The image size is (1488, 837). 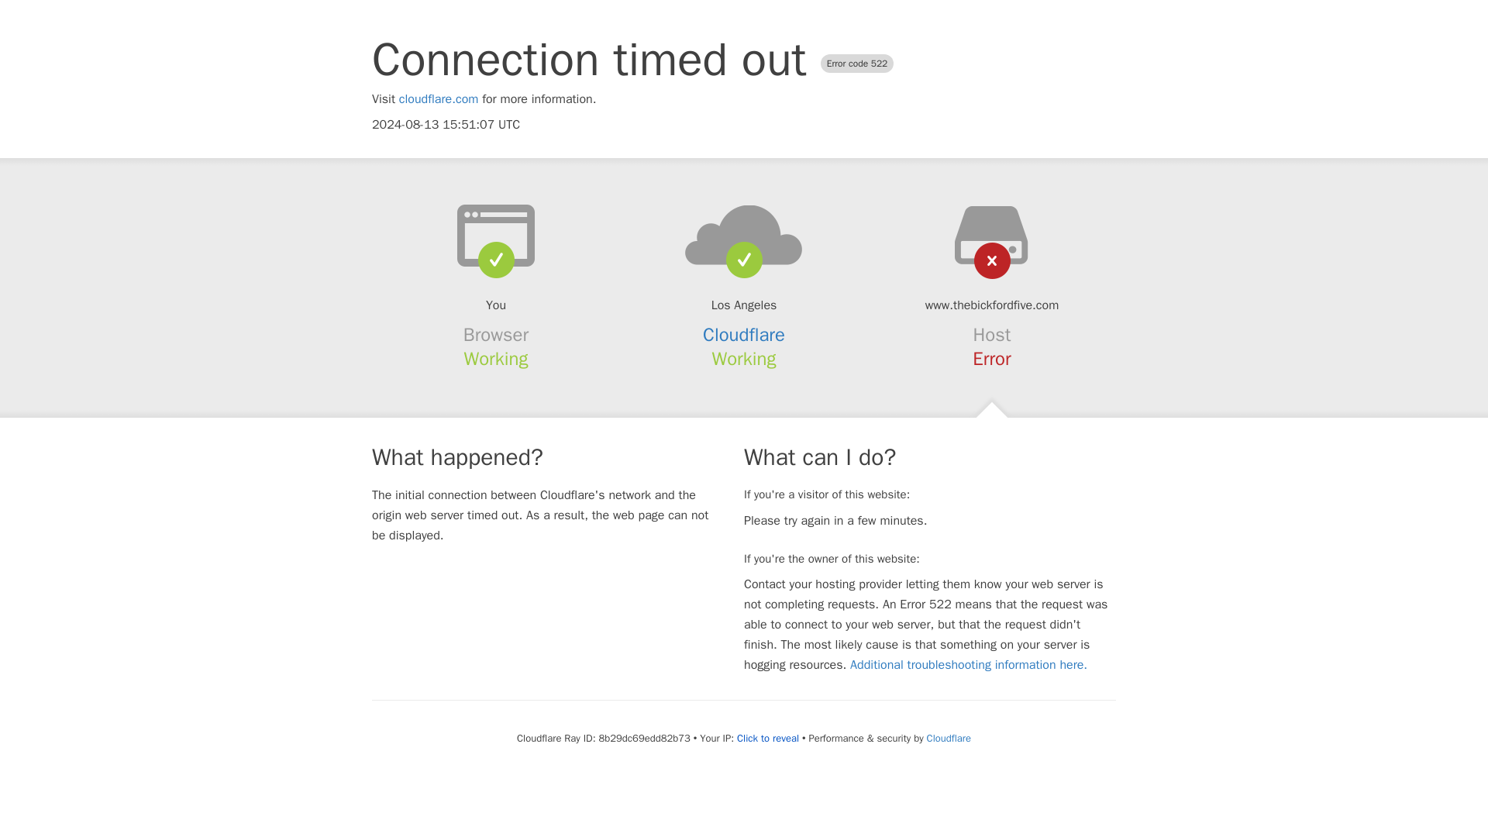 What do you see at coordinates (439, 99) in the screenshot?
I see `cloudflare.com` at bounding box center [439, 99].